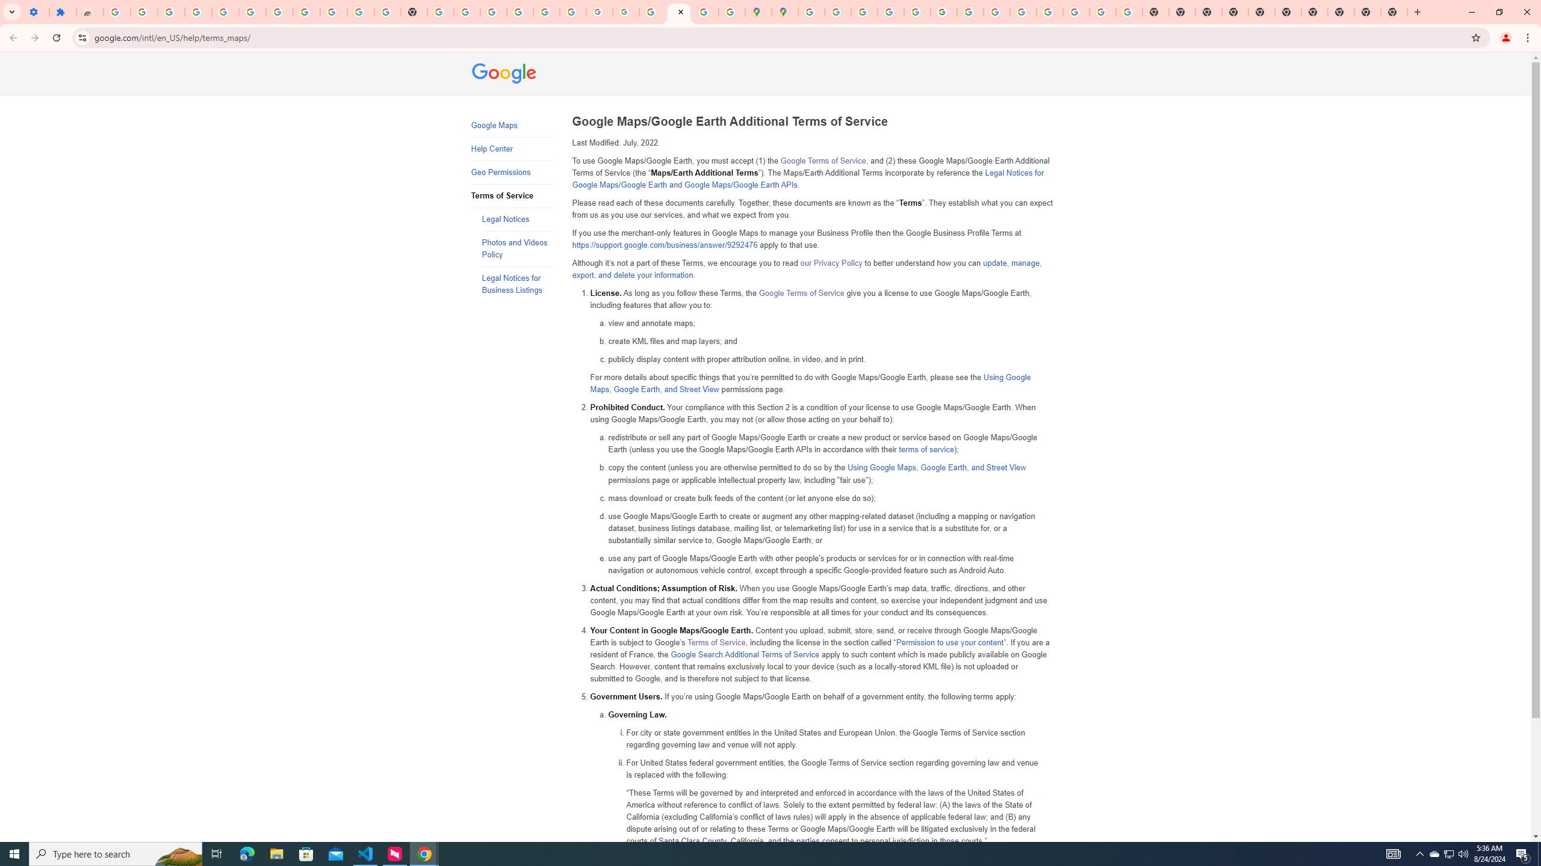  I want to click on Search tabs, so click(11, 12).